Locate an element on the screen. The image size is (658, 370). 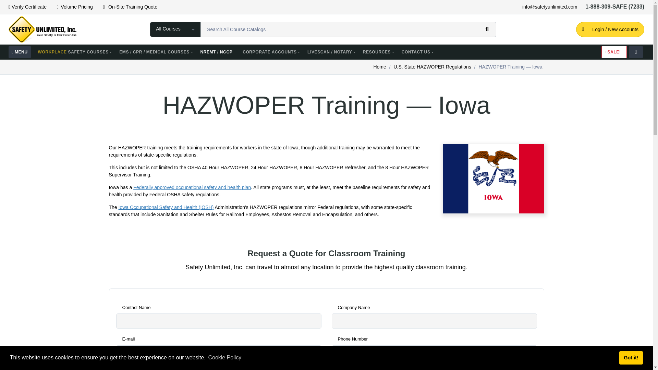
WORKPLACE SAFETY COURSES is located at coordinates (75, 52).